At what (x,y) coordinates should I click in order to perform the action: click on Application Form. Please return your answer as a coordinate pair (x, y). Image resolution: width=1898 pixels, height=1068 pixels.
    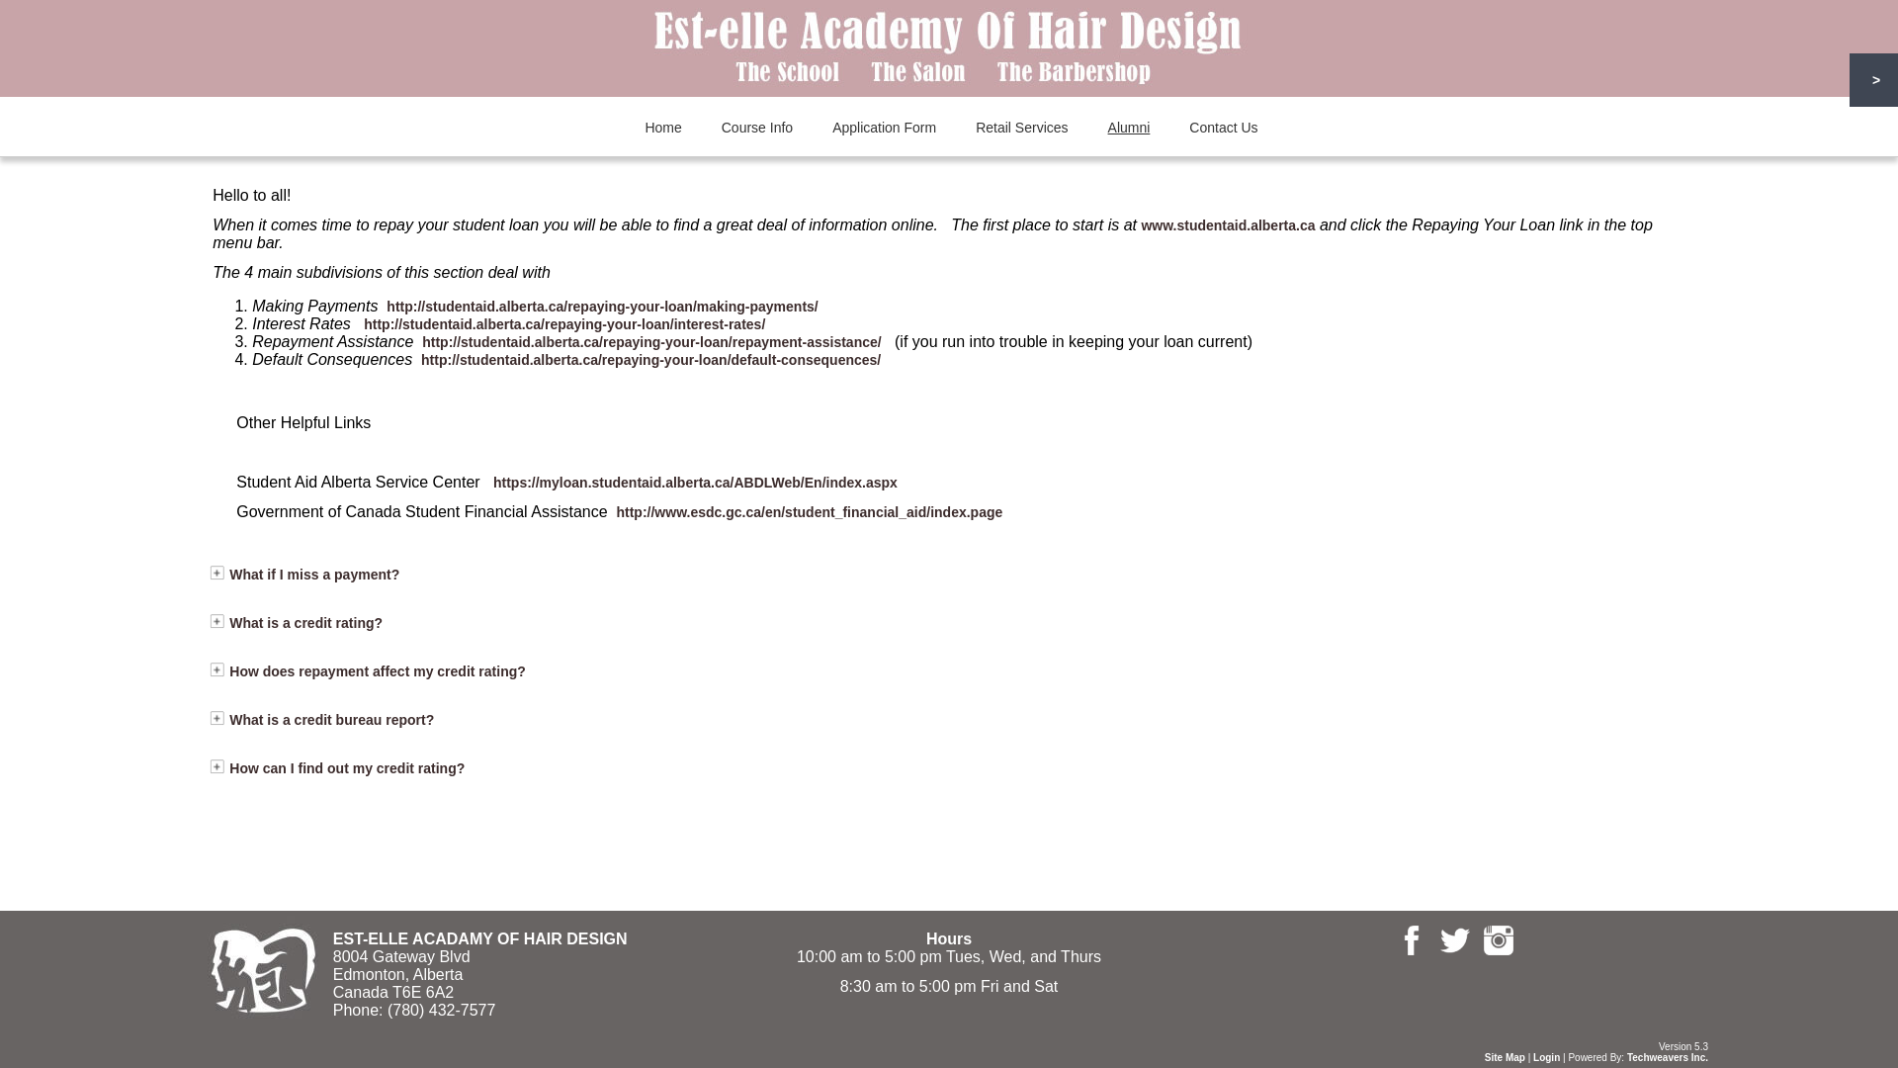
    Looking at the image, I should click on (884, 128).